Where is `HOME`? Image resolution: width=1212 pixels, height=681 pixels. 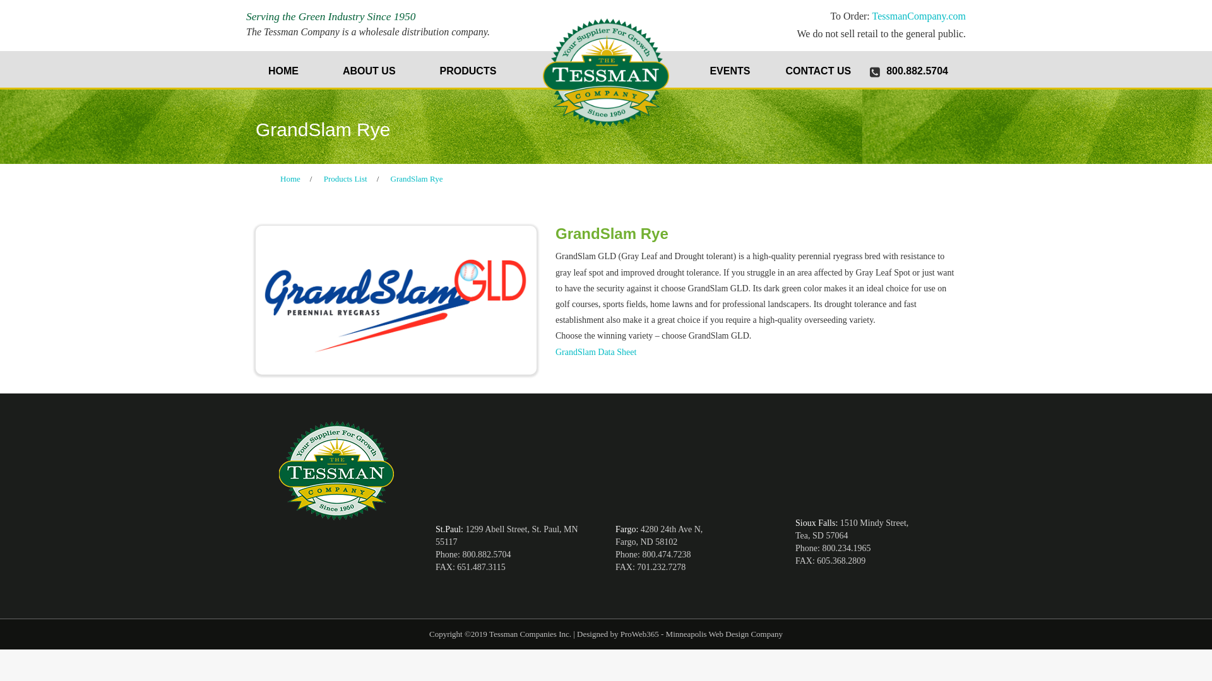 HOME is located at coordinates (283, 69).